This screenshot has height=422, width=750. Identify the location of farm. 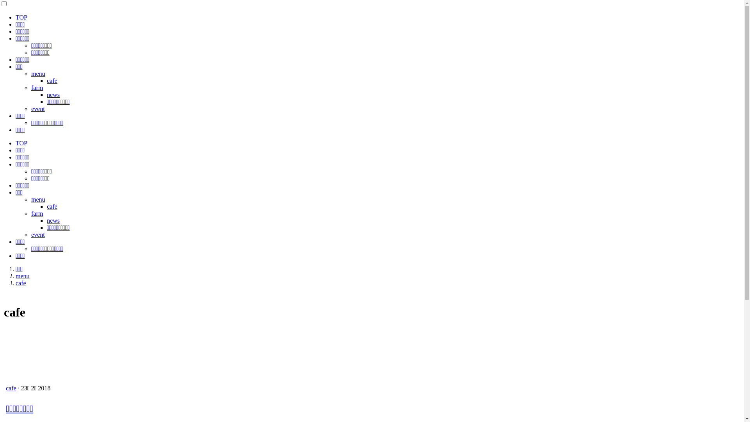
(37, 88).